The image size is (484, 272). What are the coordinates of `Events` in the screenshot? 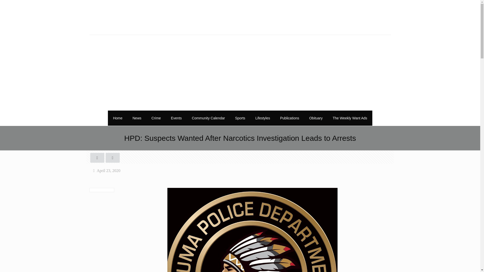 It's located at (176, 118).